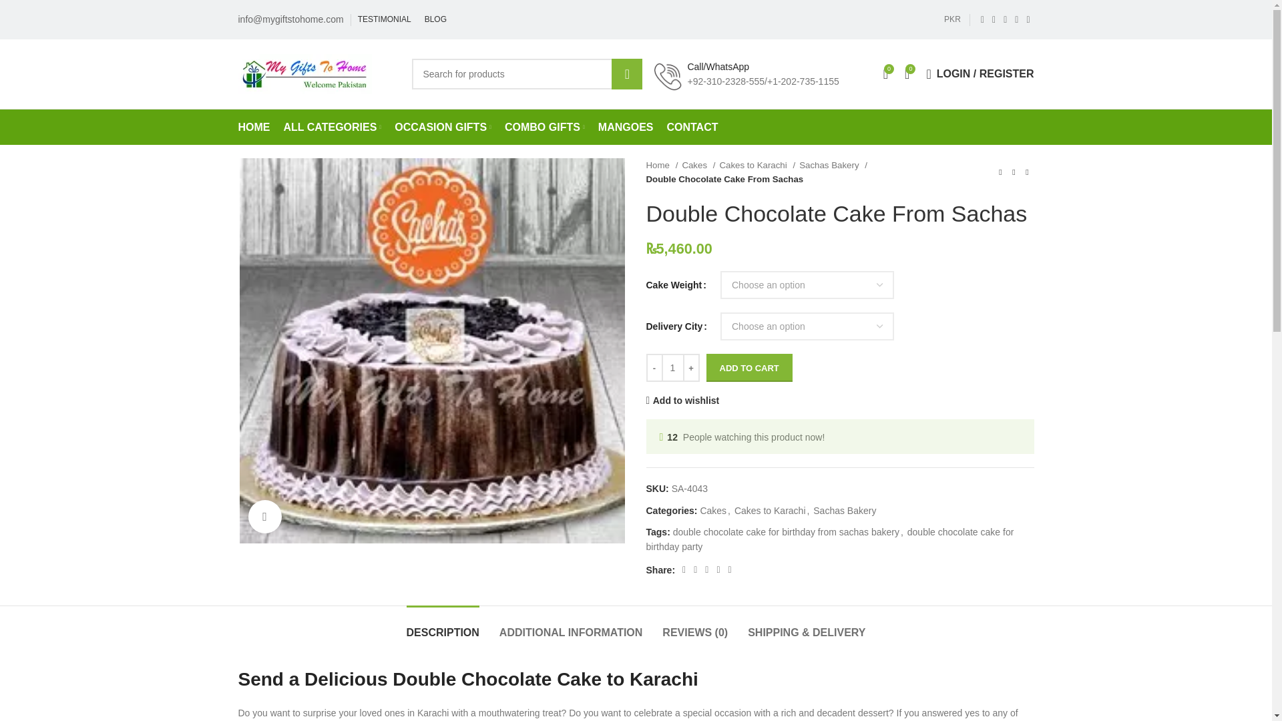 Image resolution: width=1282 pixels, height=721 pixels. Describe the element at coordinates (979, 73) in the screenshot. I see `My account` at that location.